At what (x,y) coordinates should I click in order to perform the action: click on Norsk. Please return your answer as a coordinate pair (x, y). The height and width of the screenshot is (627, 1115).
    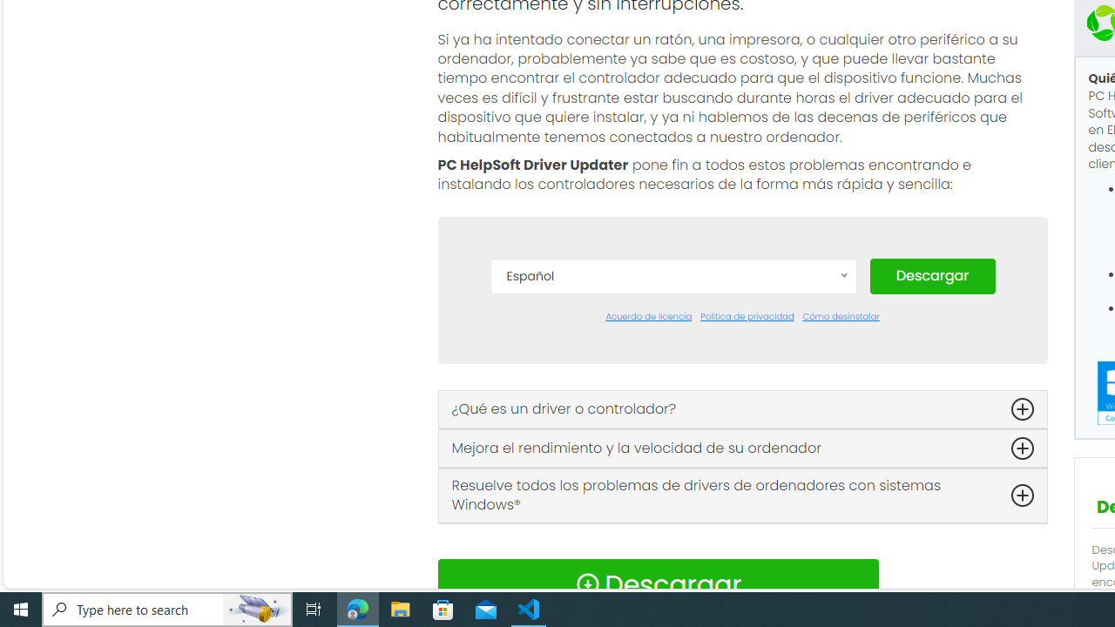
    Looking at the image, I should click on (672, 568).